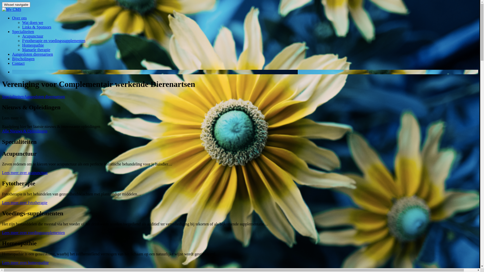  Describe the element at coordinates (33, 23) in the screenshot. I see `Wat doen we` at that location.